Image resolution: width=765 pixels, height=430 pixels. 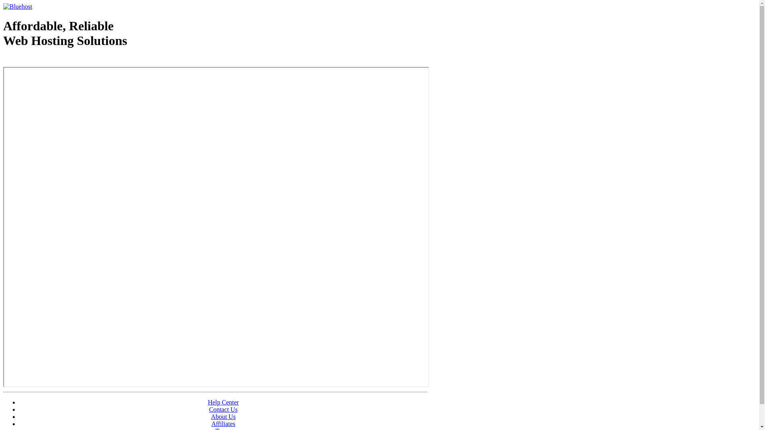 What do you see at coordinates (49, 61) in the screenshot?
I see `Web Hosting - courtesy of www.bluehost.com` at bounding box center [49, 61].